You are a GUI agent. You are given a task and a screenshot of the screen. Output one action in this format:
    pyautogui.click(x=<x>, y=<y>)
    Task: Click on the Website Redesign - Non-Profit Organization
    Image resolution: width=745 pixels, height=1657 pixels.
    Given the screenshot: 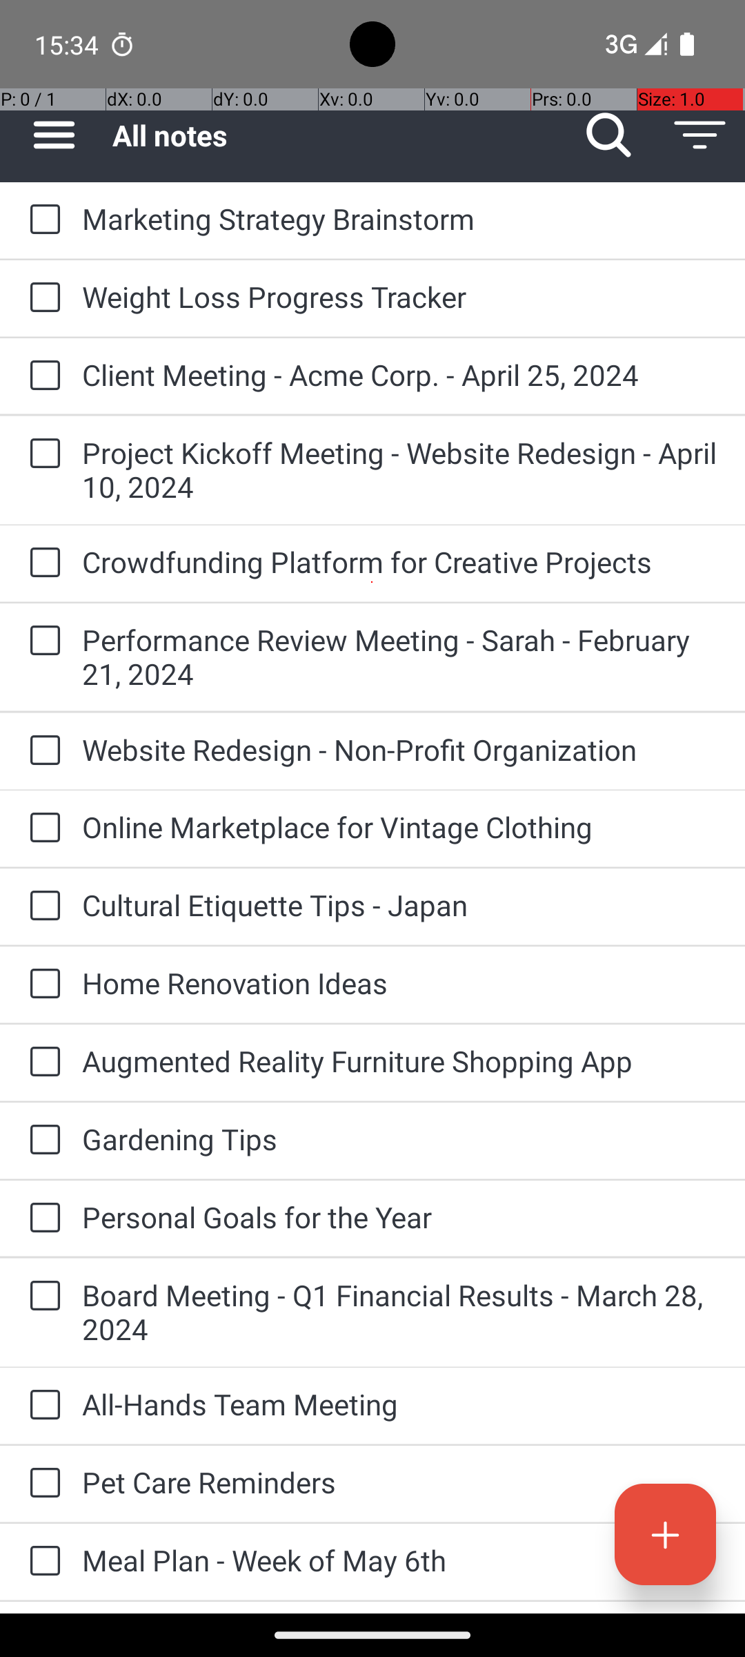 What is the action you would take?
    pyautogui.click(x=400, y=750)
    